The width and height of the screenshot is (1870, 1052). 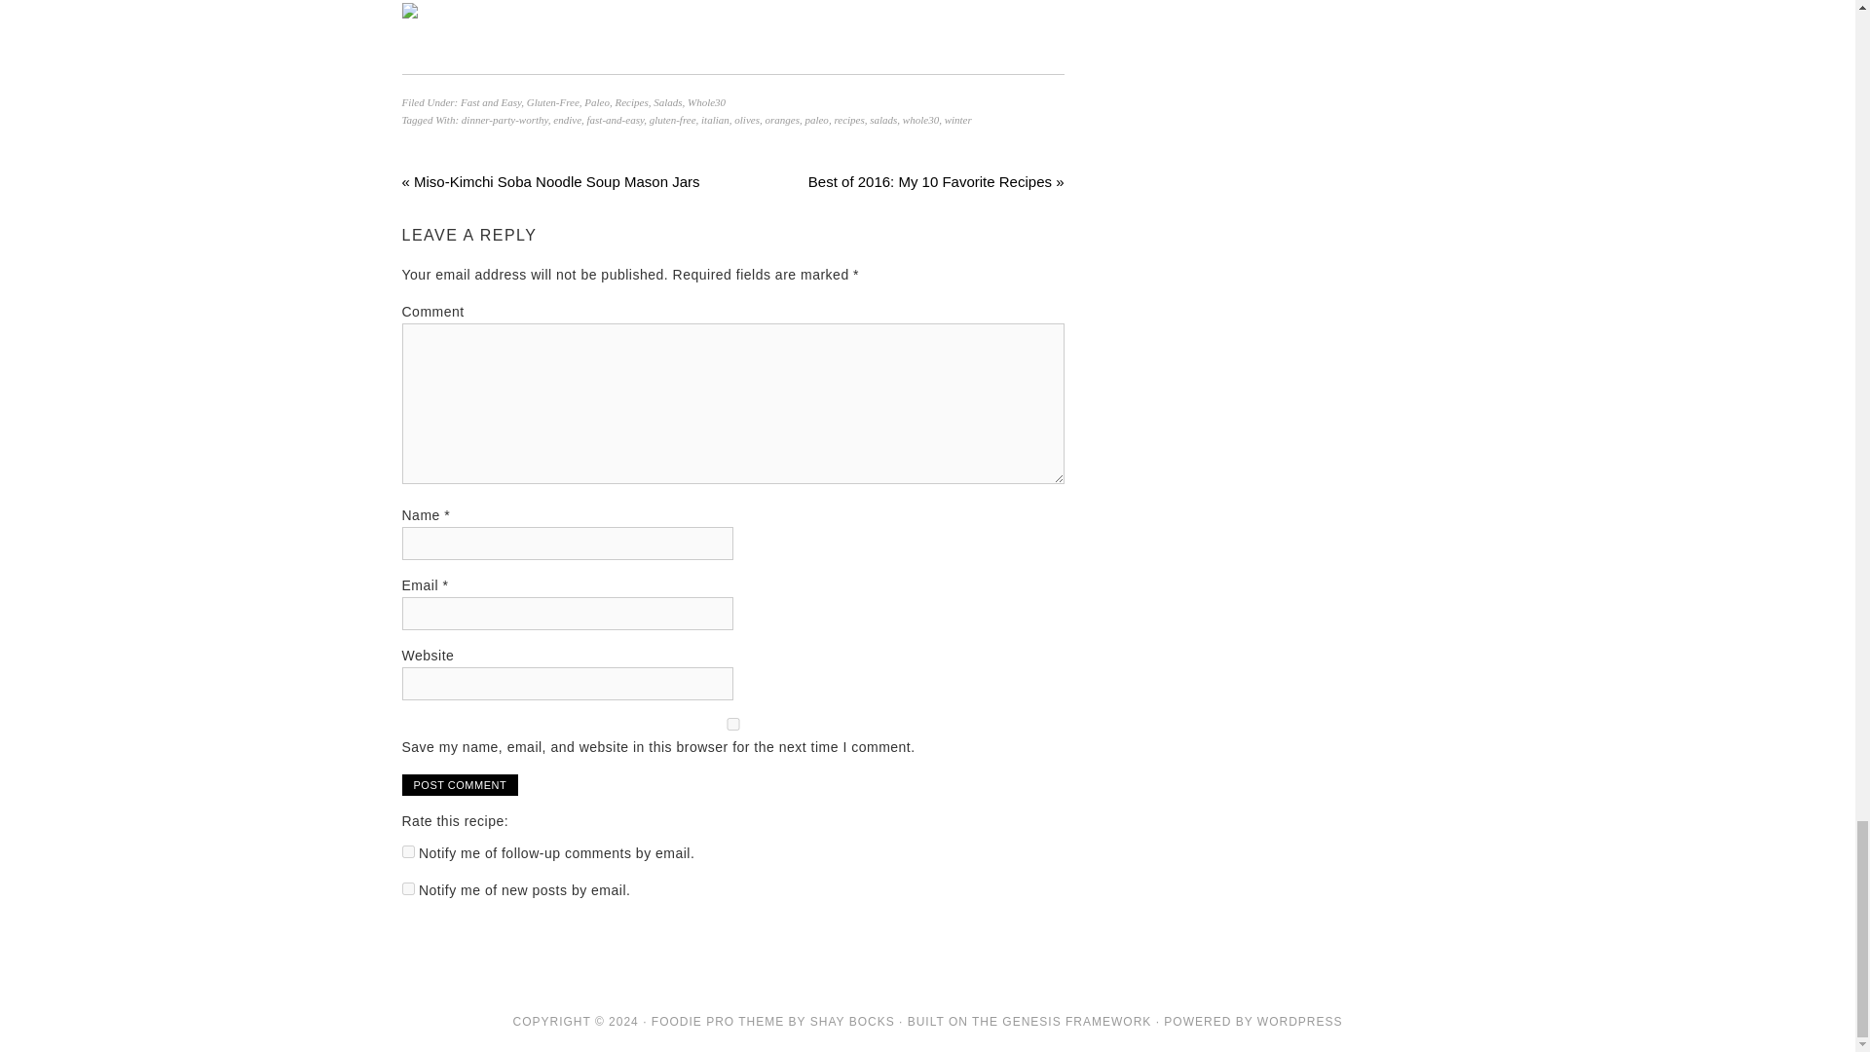 What do you see at coordinates (596, 102) in the screenshot?
I see `Paleo` at bounding box center [596, 102].